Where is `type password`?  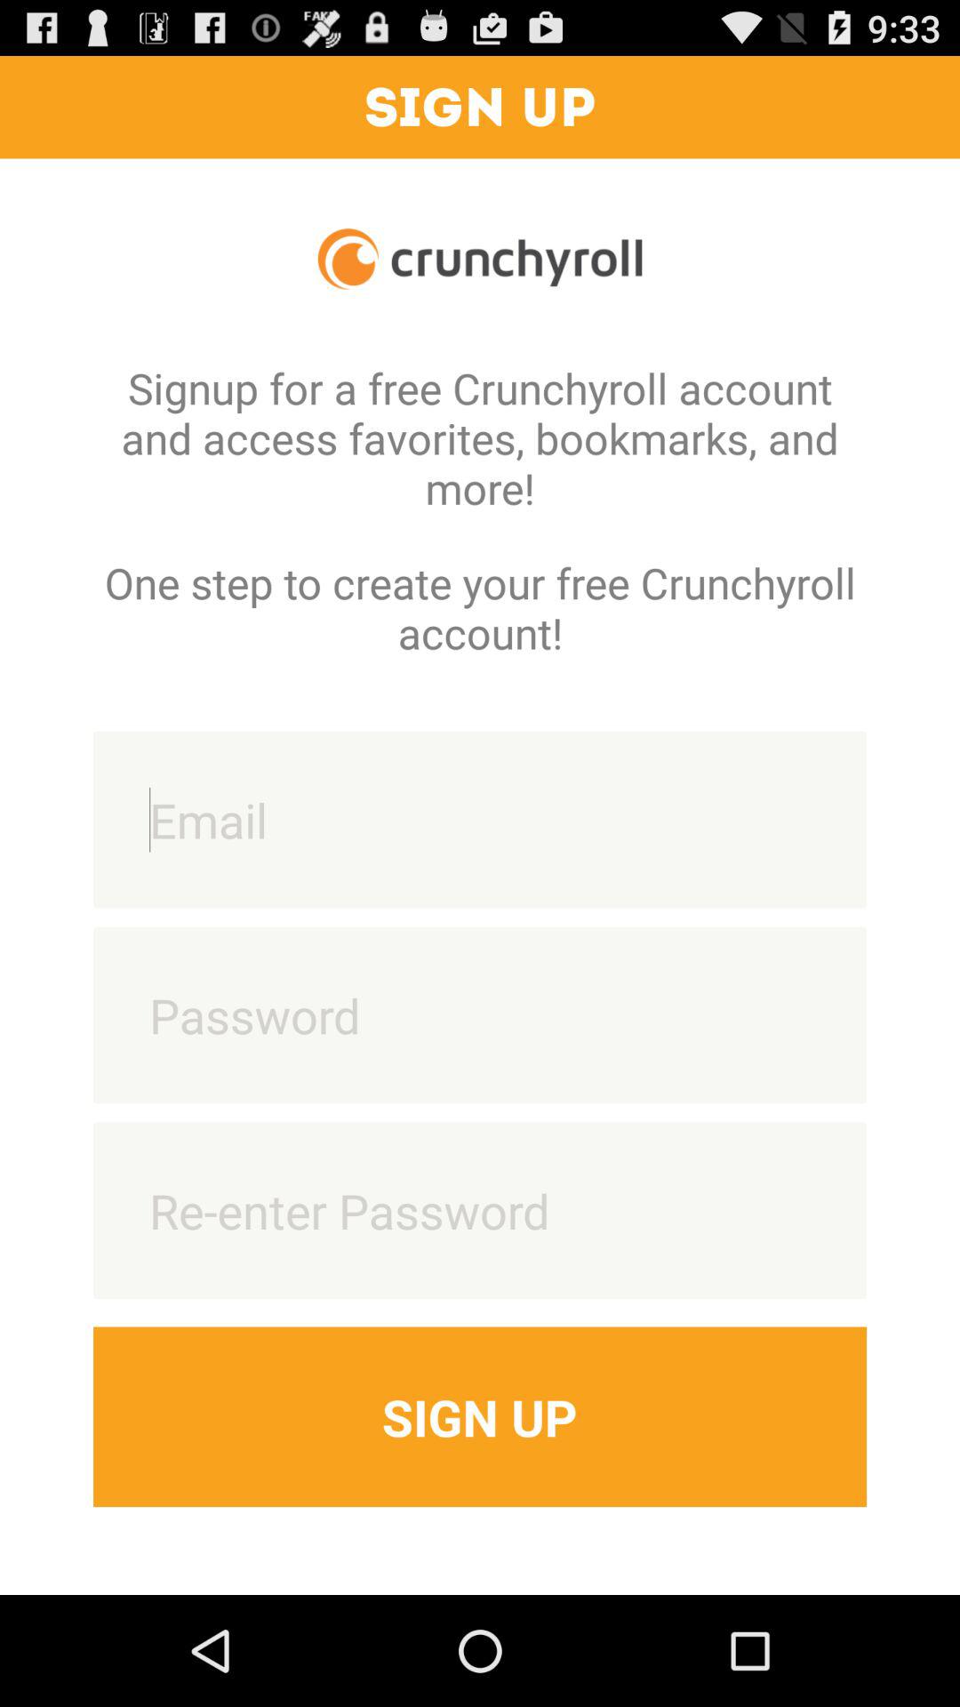 type password is located at coordinates (480, 1015).